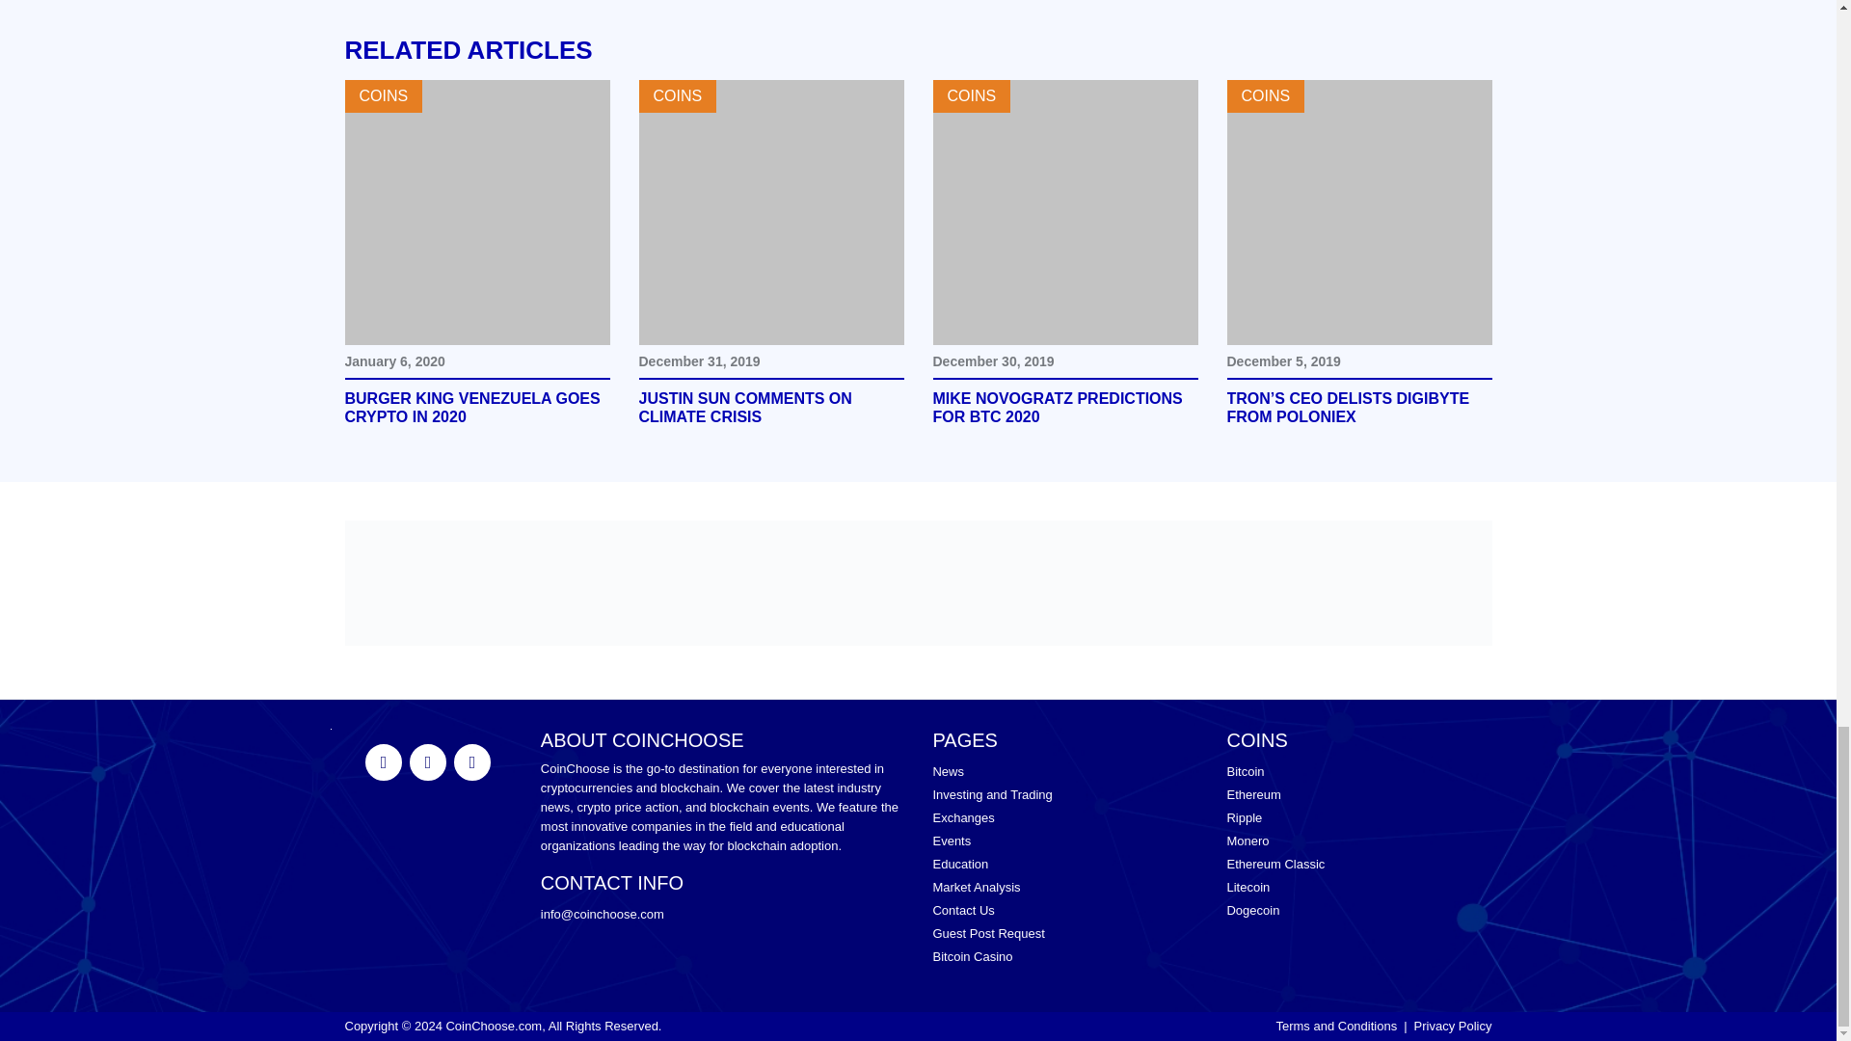 The image size is (1851, 1041). Describe the element at coordinates (477, 408) in the screenshot. I see `Burger King Venezuela Goes Crypto in 2020` at that location.